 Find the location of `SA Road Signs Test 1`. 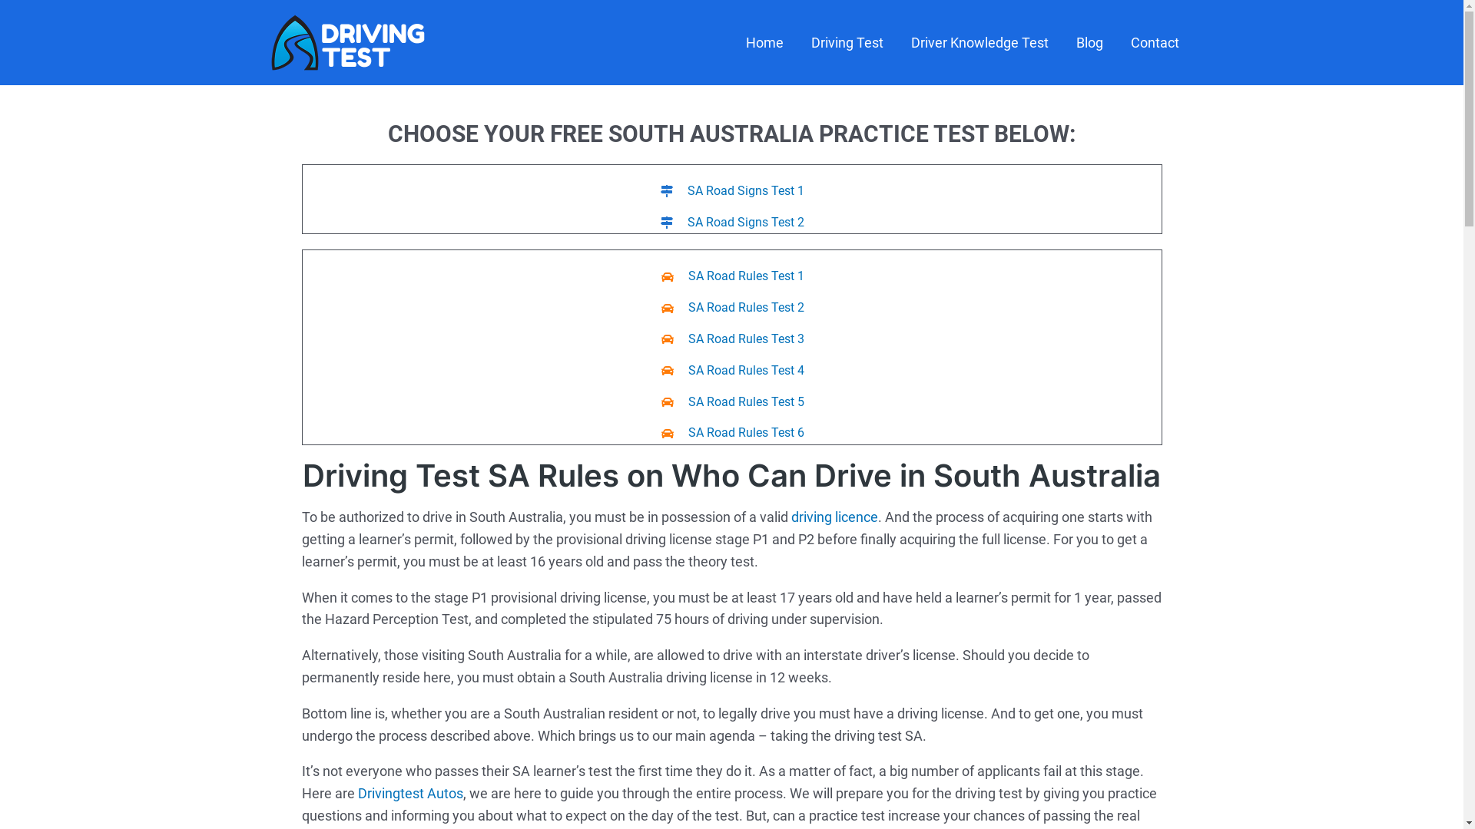

SA Road Signs Test 1 is located at coordinates (732, 192).